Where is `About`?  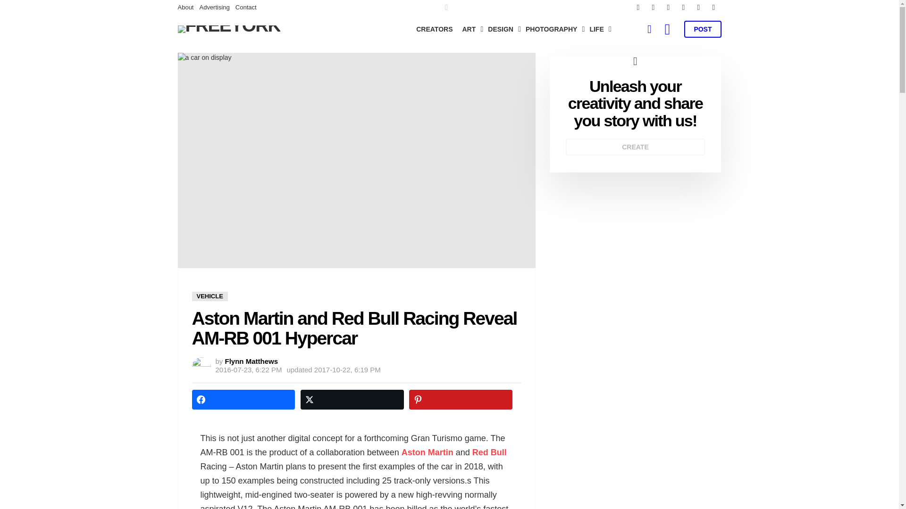
About is located at coordinates (185, 8).